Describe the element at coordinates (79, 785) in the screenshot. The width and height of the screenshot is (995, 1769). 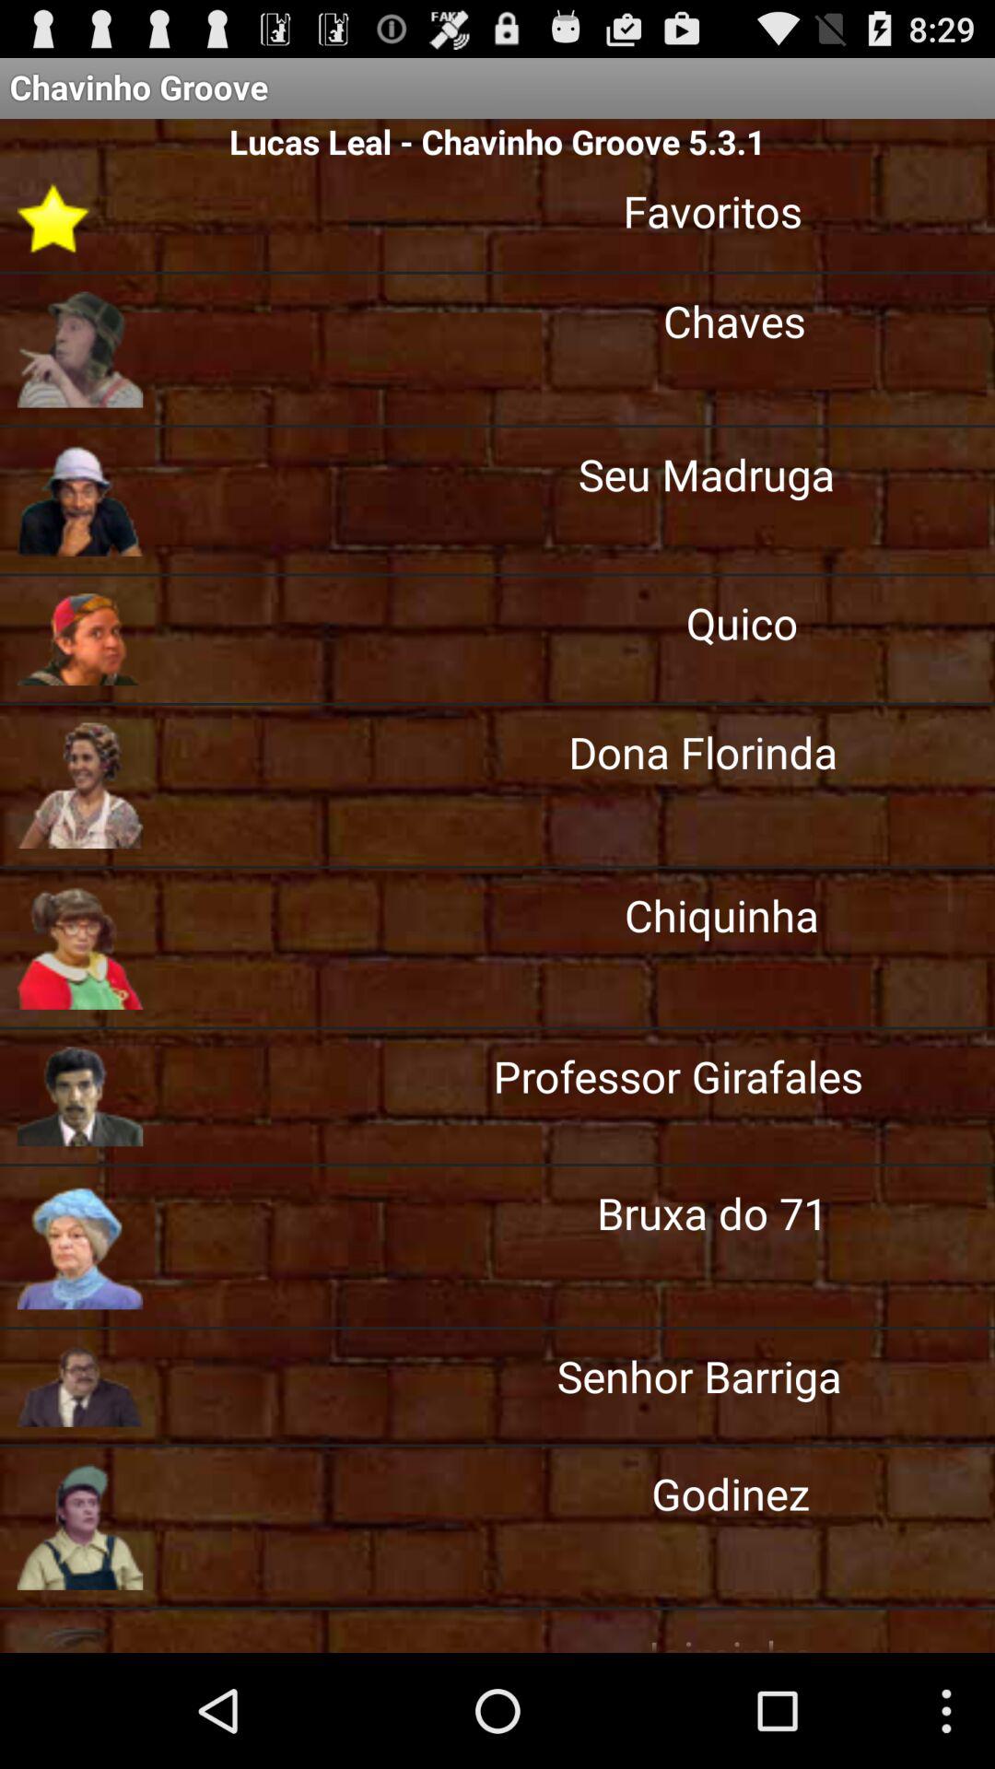
I see `choose fifth image below chavinho groove` at that location.